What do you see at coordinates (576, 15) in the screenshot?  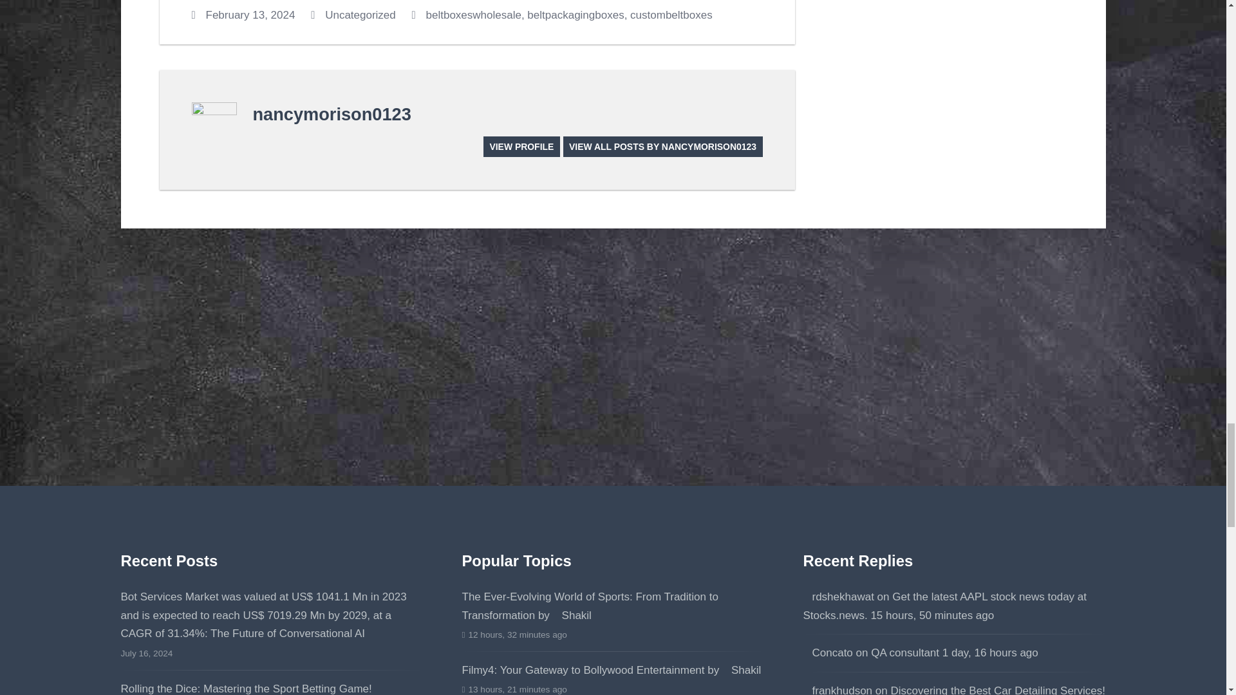 I see `beltpackagingboxes` at bounding box center [576, 15].